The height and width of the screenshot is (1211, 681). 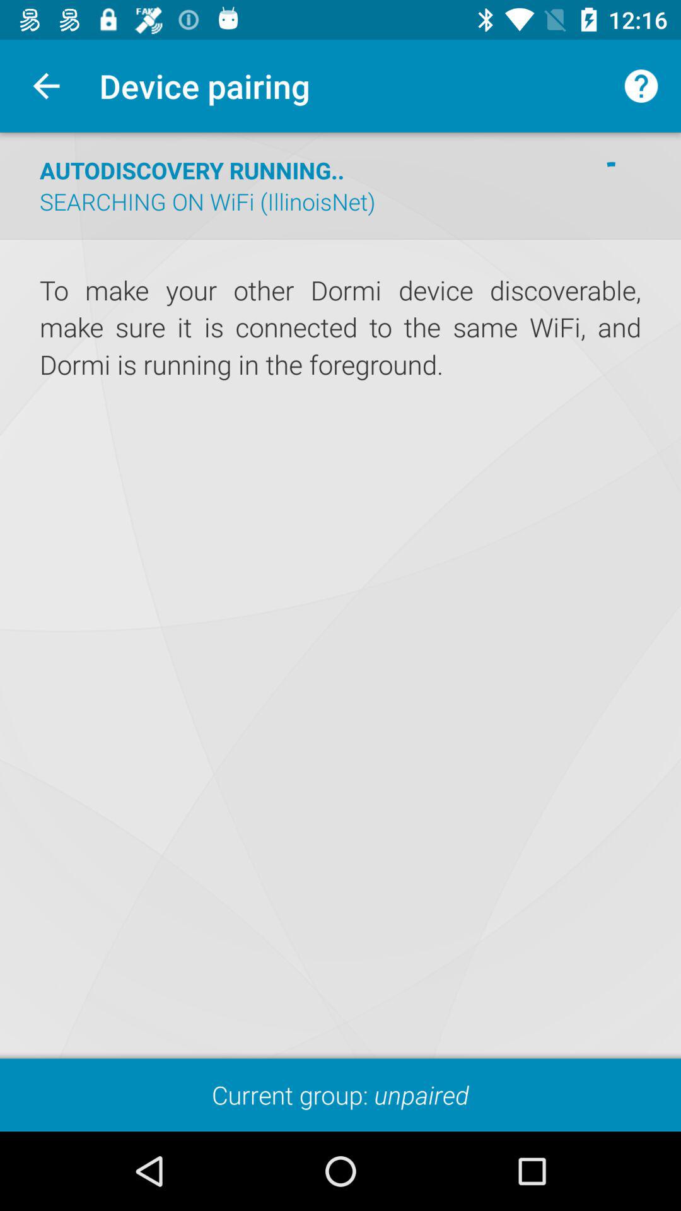 What do you see at coordinates (612, 185) in the screenshot?
I see `press the item to the right of the searching on wifi icon` at bounding box center [612, 185].